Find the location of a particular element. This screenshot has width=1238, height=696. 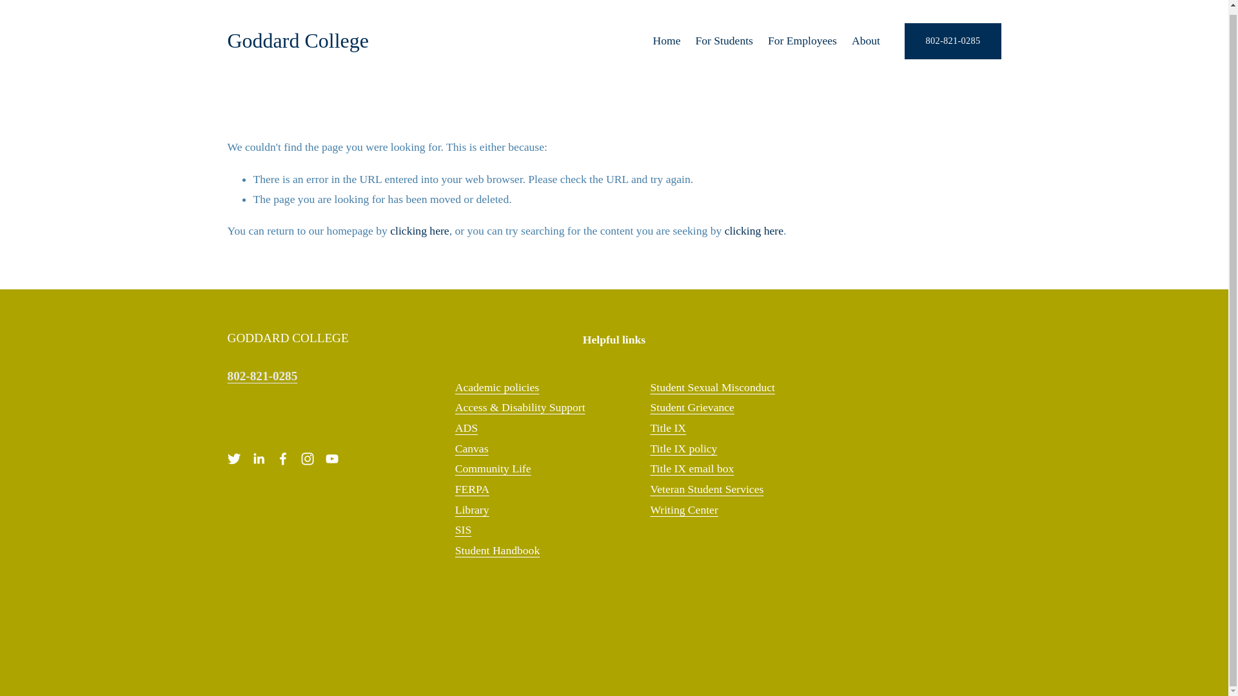

Home is located at coordinates (665, 41).